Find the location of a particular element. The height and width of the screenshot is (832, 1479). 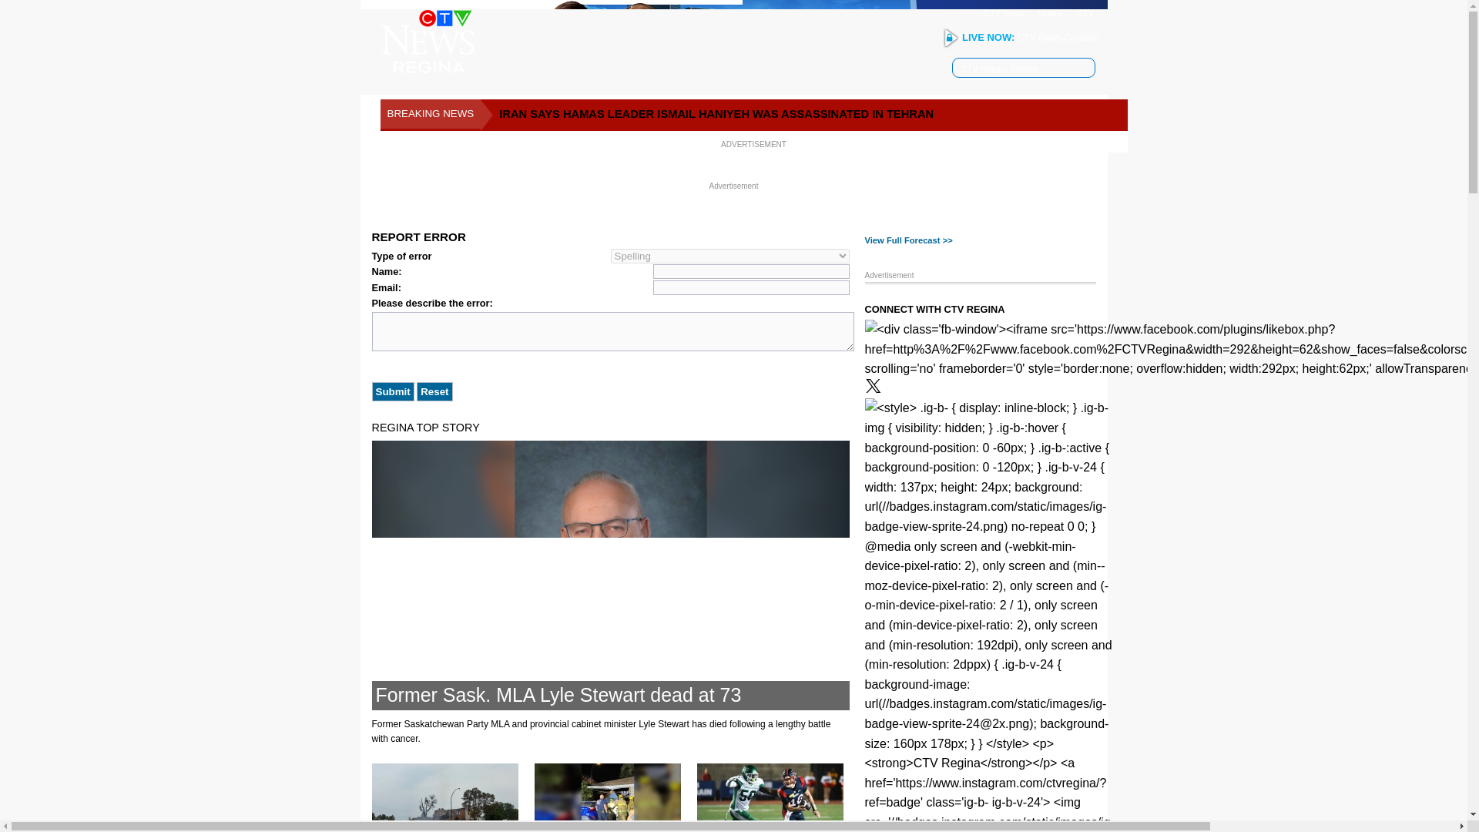

Lyle Stewart is located at coordinates (610, 575).